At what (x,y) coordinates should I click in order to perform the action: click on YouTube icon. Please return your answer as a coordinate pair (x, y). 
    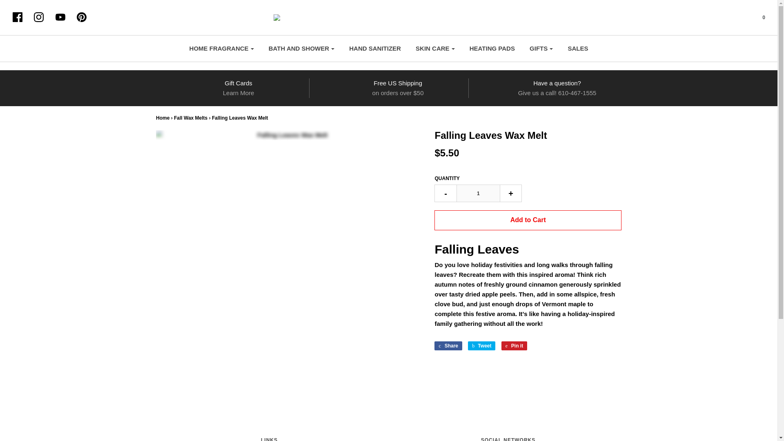
    Looking at the image, I should click on (60, 17).